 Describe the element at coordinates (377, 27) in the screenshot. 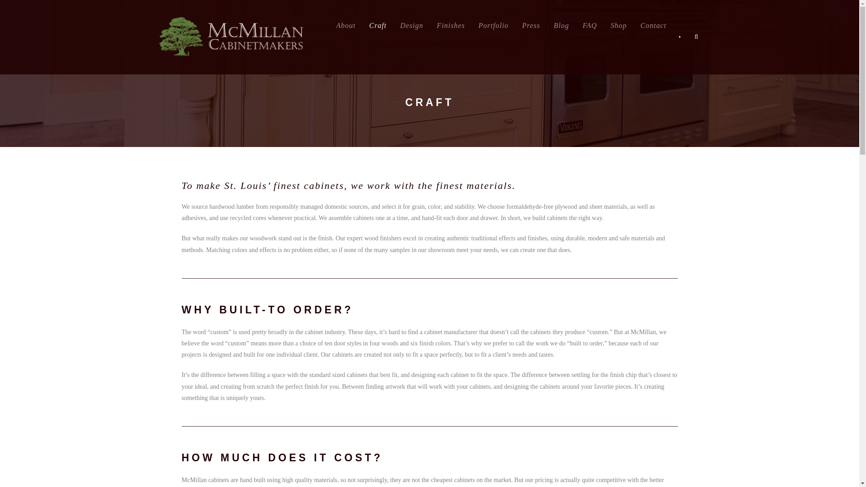

I see `Craft` at that location.